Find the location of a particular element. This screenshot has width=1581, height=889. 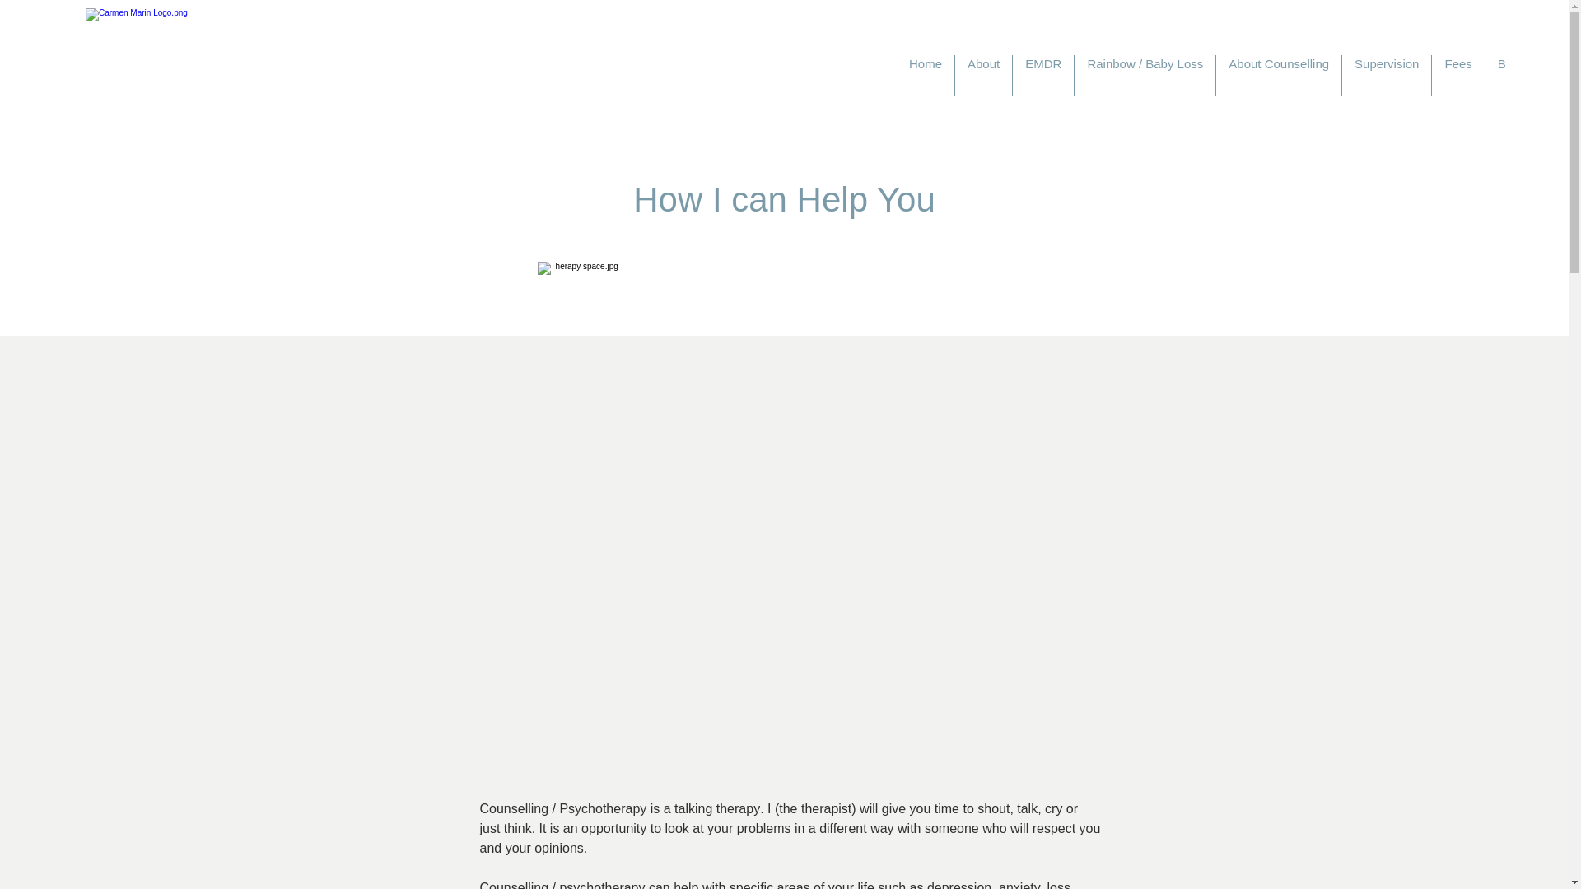

Supervision is located at coordinates (1387, 75).